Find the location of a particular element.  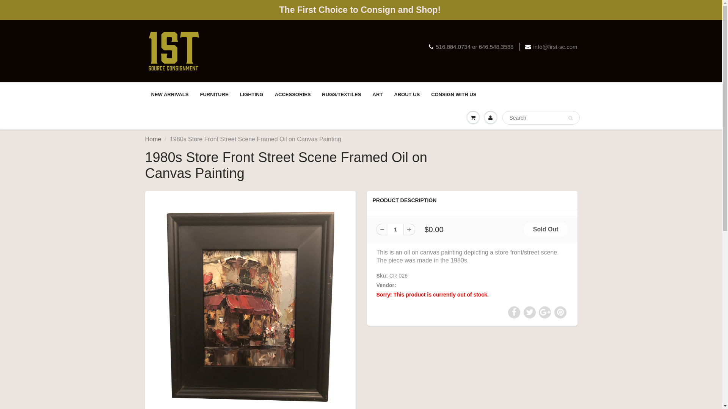

1st Source Consignment is located at coordinates (427, 285).